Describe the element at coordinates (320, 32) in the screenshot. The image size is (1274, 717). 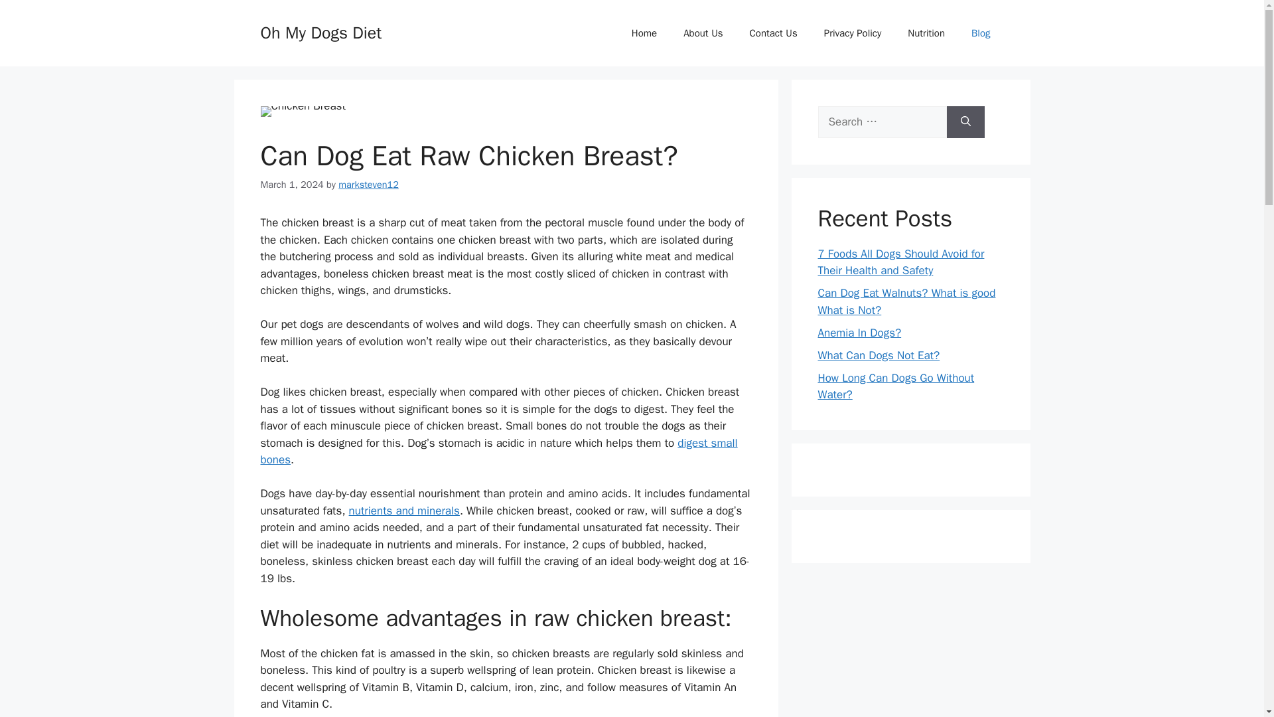
I see `Oh My Dogs Diet` at that location.